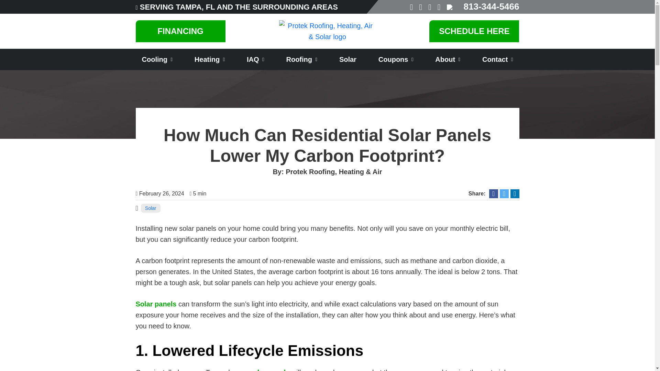 The width and height of the screenshot is (660, 371). Describe the element at coordinates (180, 31) in the screenshot. I see `FINANCING` at that location.